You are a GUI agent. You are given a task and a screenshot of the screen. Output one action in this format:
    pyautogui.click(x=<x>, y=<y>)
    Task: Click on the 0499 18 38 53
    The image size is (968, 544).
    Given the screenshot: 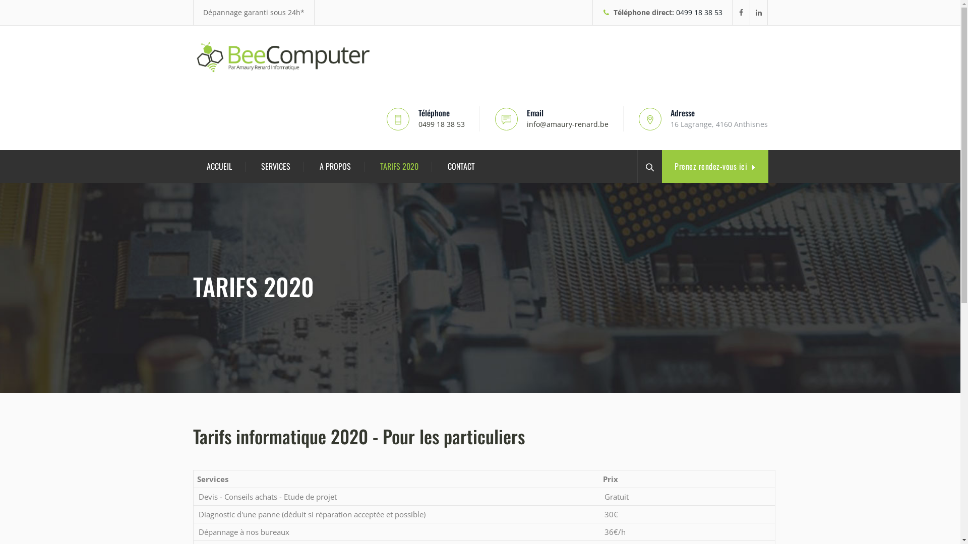 What is the action you would take?
    pyautogui.click(x=442, y=124)
    